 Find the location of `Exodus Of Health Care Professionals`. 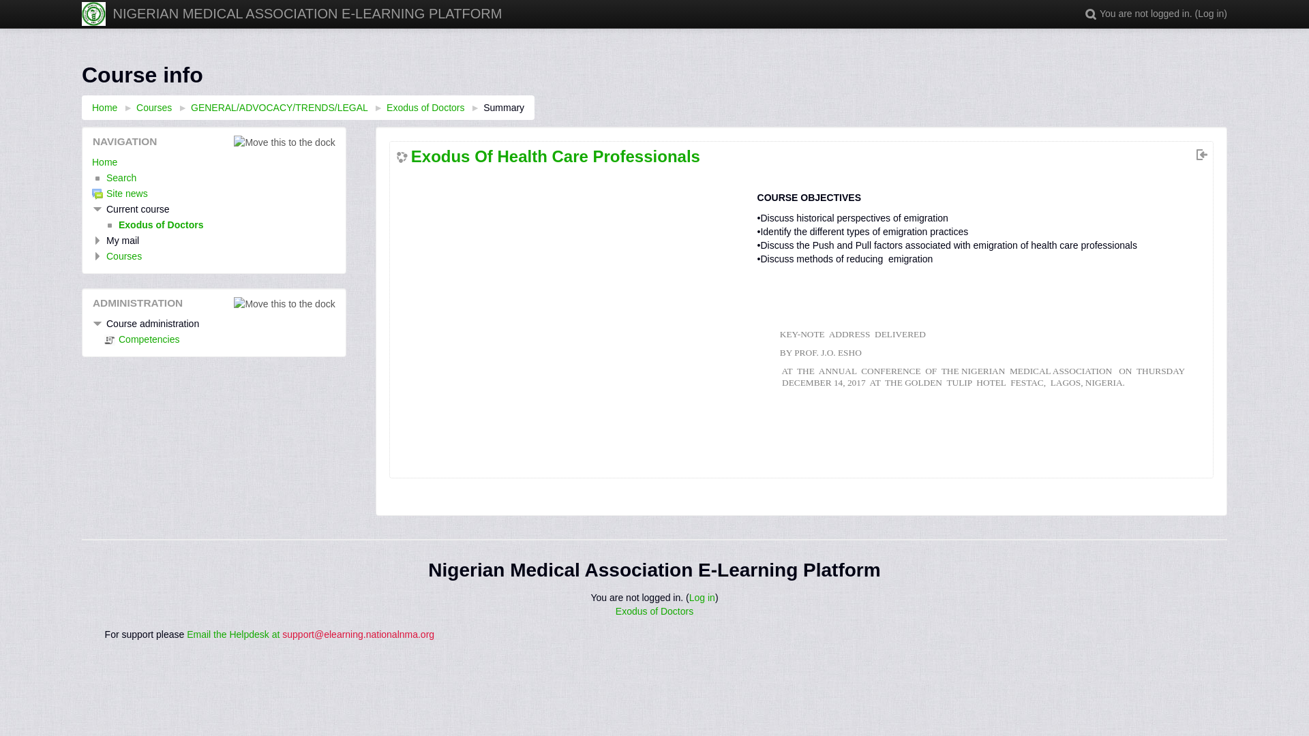

Exodus Of Health Care Professionals is located at coordinates (153, 225).